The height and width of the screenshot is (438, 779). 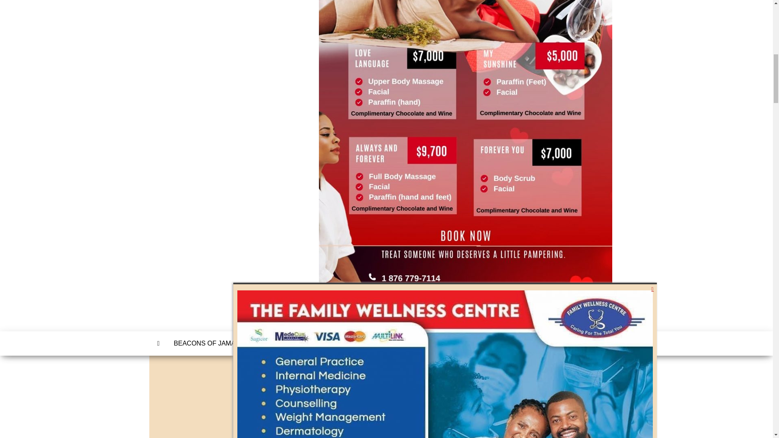 I want to click on THE BIG STORY - NEWS, so click(x=297, y=343).